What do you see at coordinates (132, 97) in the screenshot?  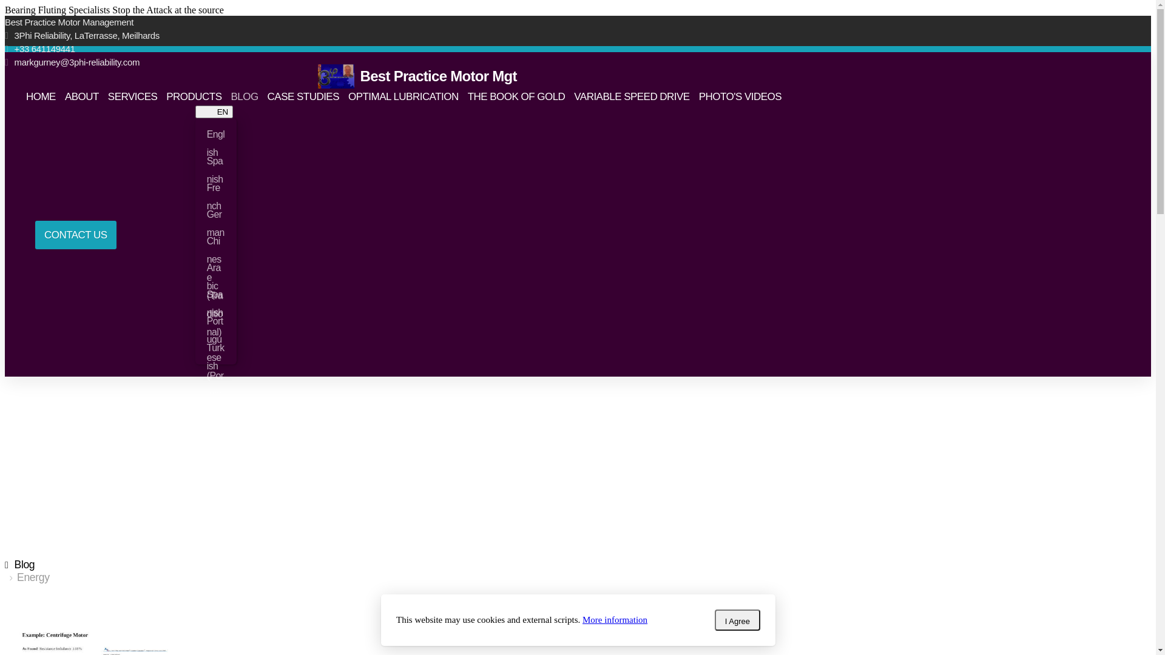 I see `SERVICES` at bounding box center [132, 97].